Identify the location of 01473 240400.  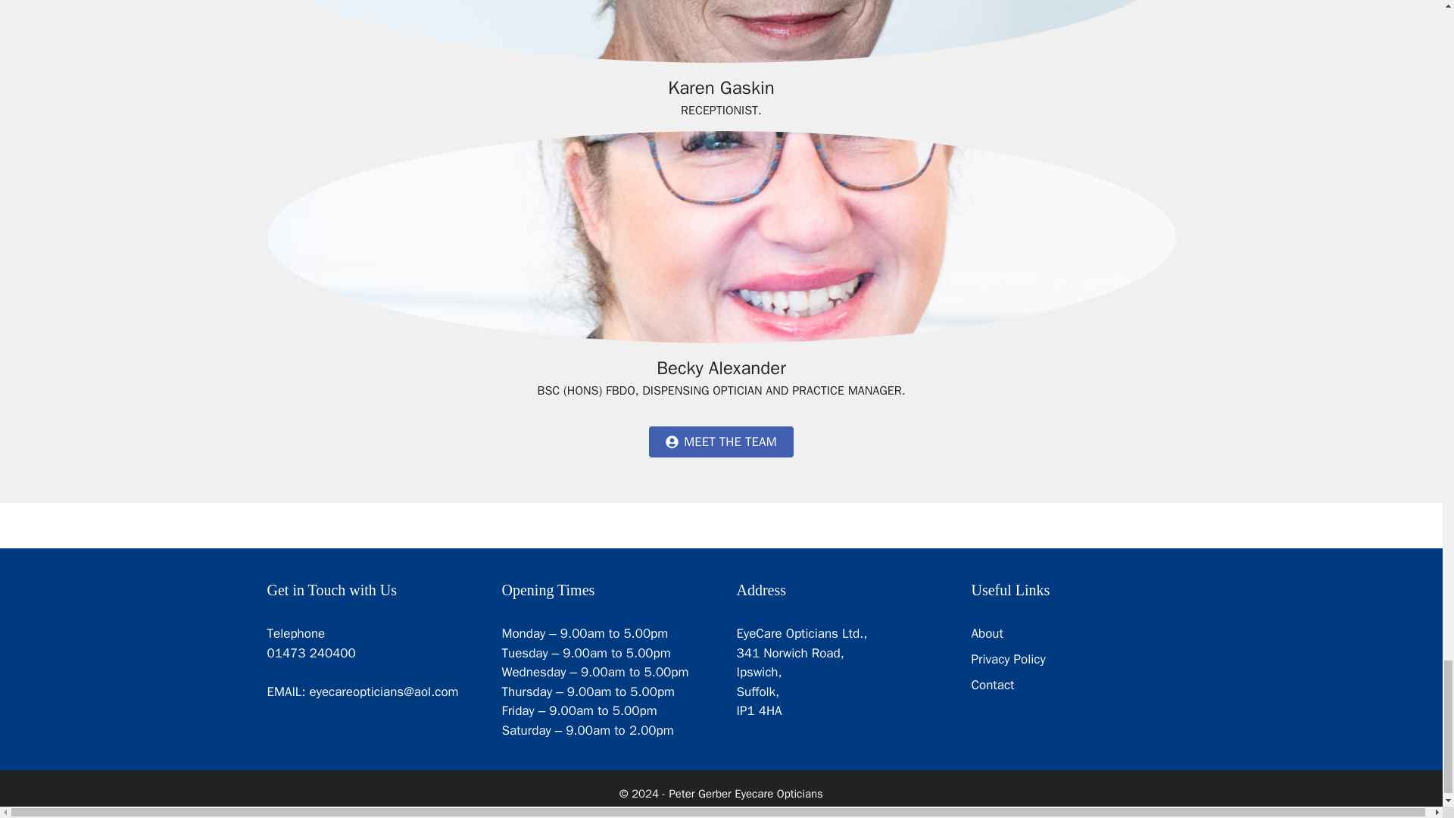
(310, 653).